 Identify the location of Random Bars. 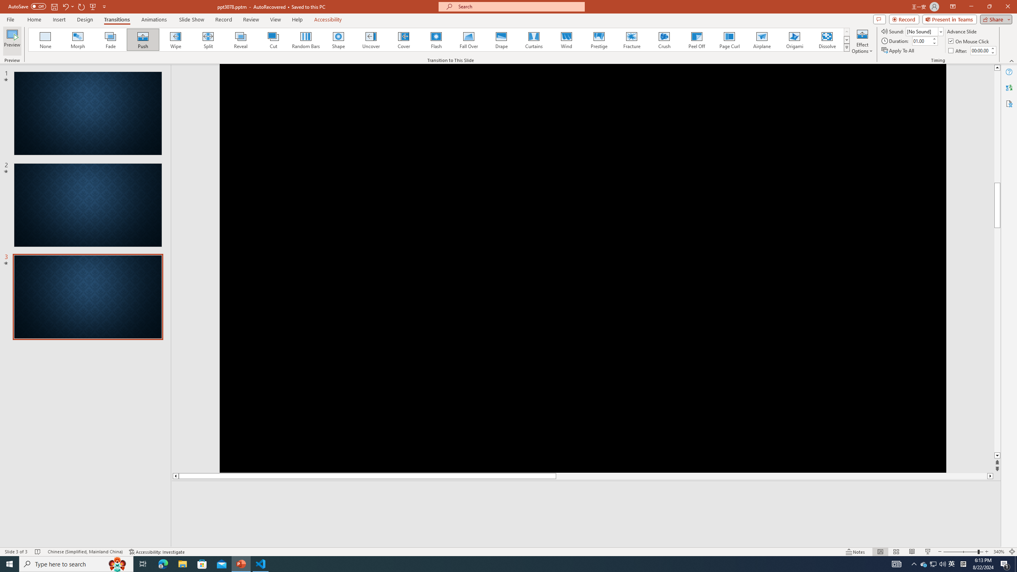
(306, 40).